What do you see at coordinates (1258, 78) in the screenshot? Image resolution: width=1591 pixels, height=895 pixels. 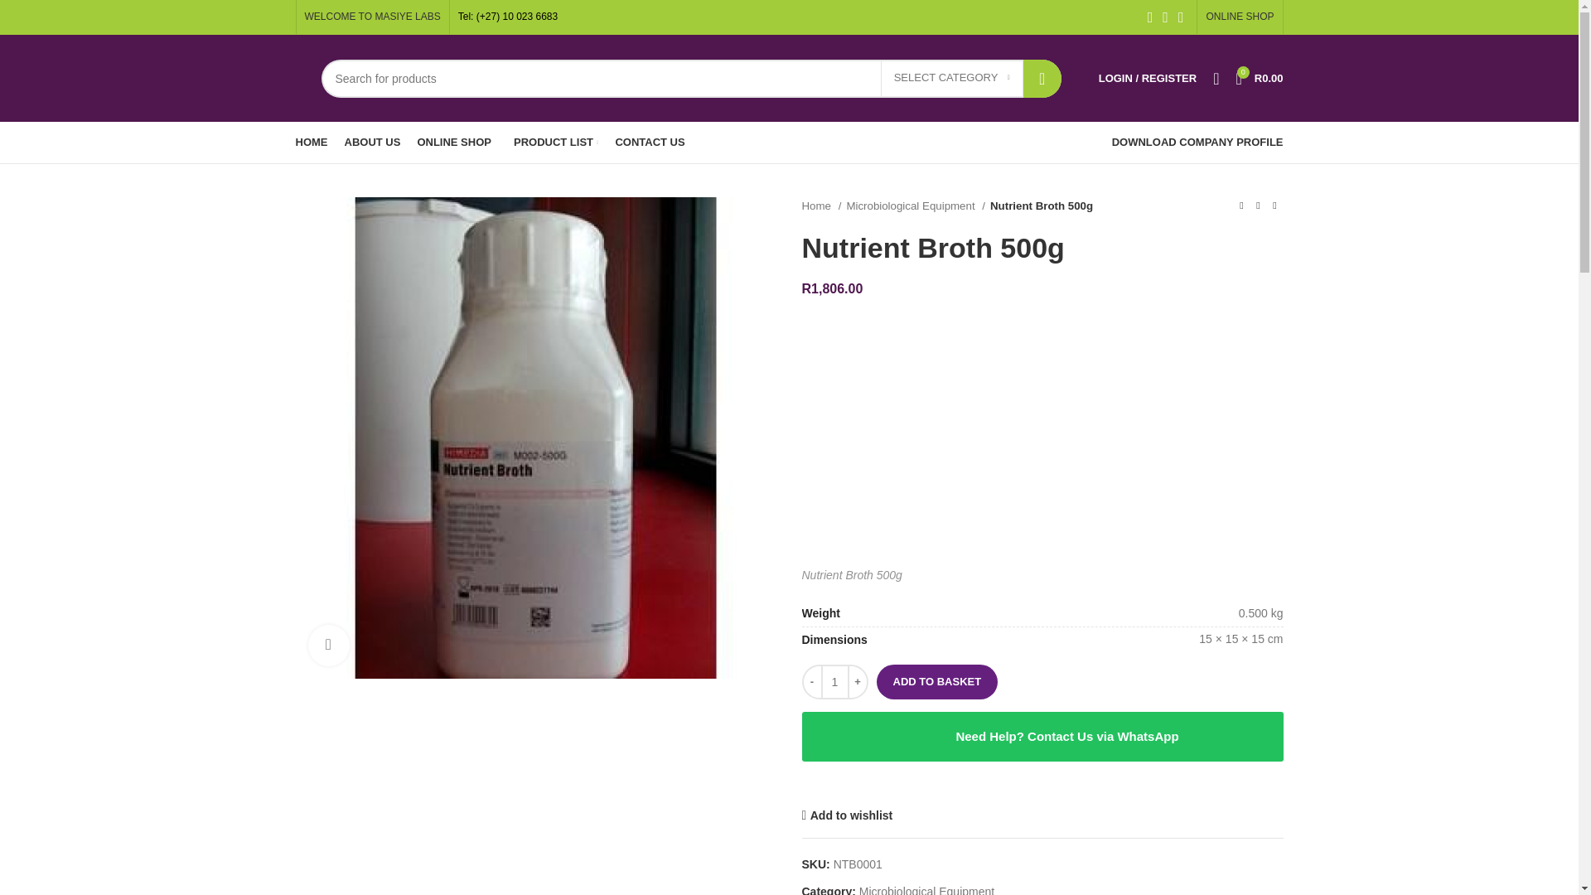 I see `Shopping cart` at bounding box center [1258, 78].